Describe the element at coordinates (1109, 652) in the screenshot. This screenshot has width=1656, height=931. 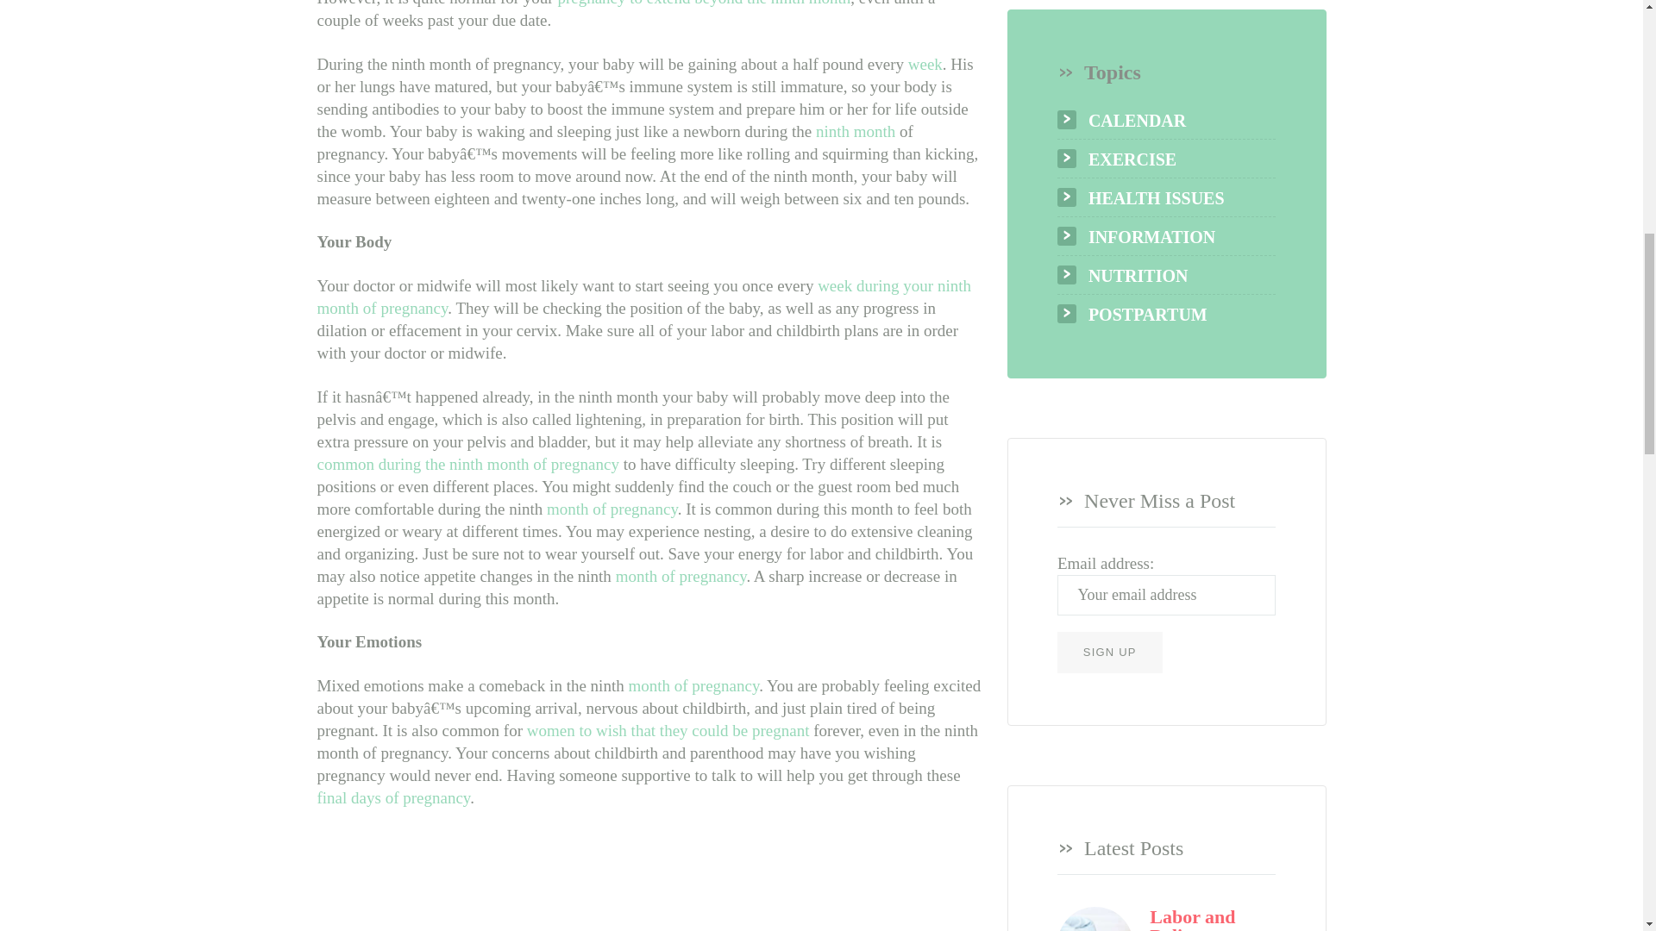
I see `Sign up` at that location.